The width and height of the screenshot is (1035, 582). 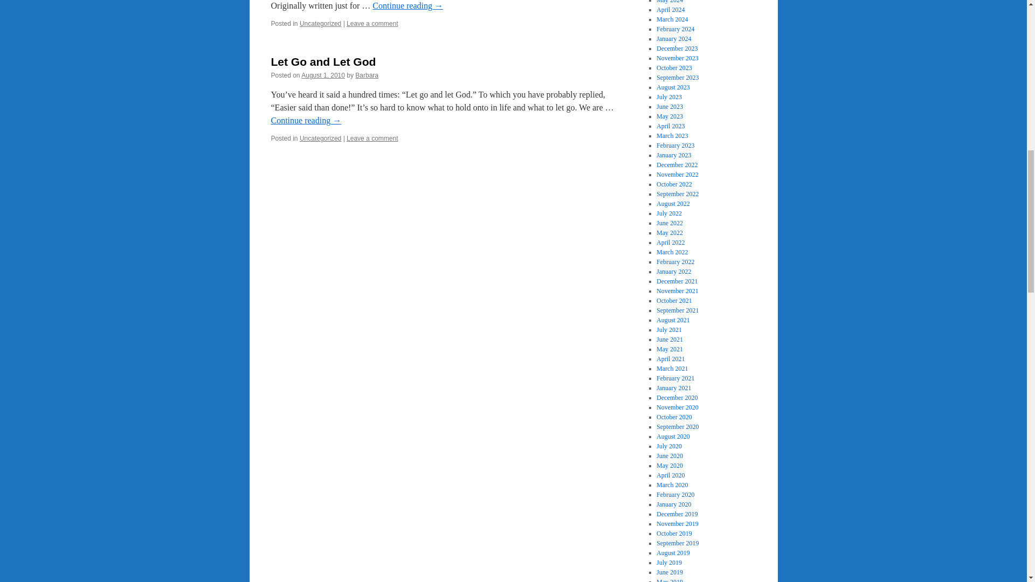 I want to click on View all posts by Barbara, so click(x=367, y=75).